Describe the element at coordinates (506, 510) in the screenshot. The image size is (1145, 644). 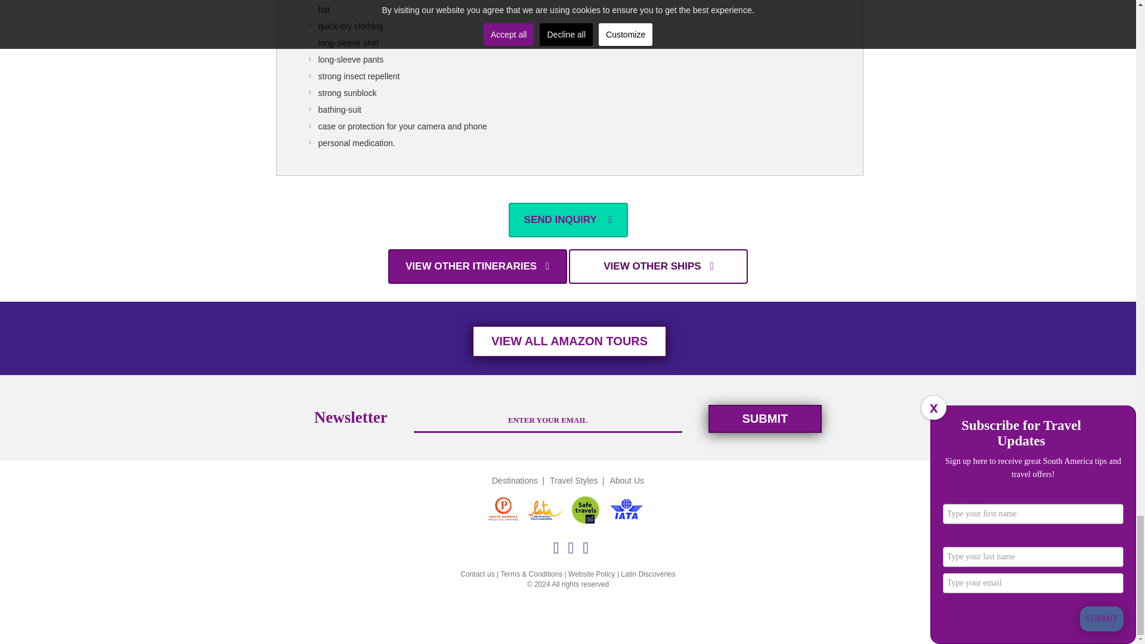
I see `South America Prestige Awards` at that location.